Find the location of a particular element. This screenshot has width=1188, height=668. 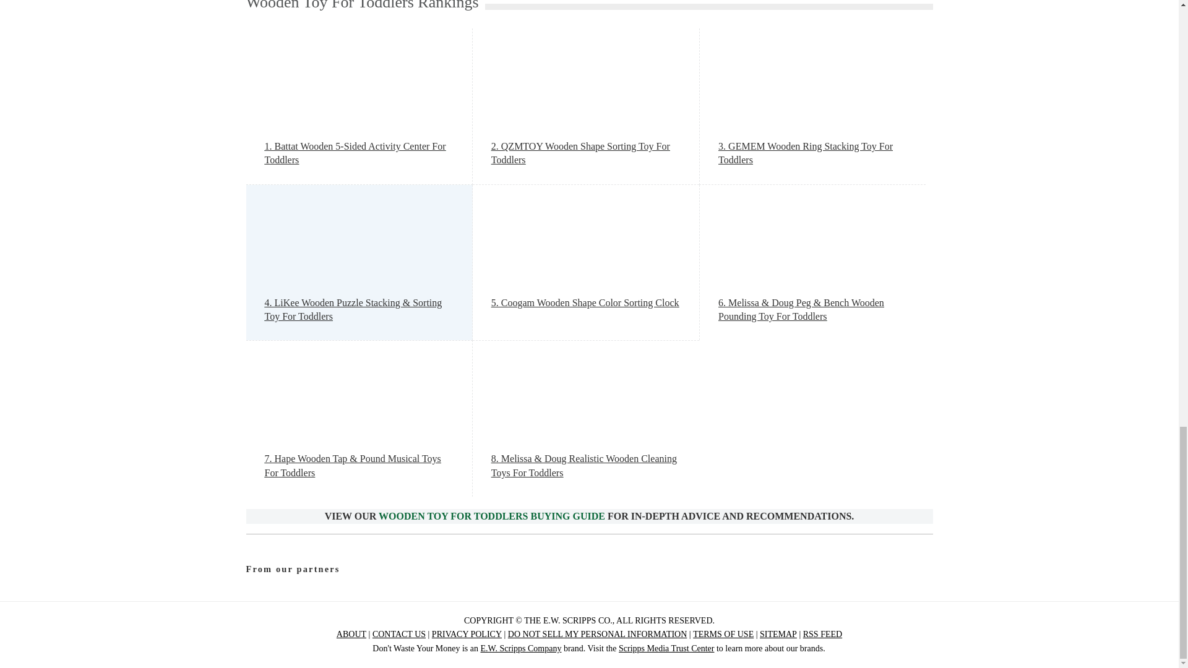

1. Battat Wooden 5-Sided Activity Center For Toddlers is located at coordinates (359, 153).